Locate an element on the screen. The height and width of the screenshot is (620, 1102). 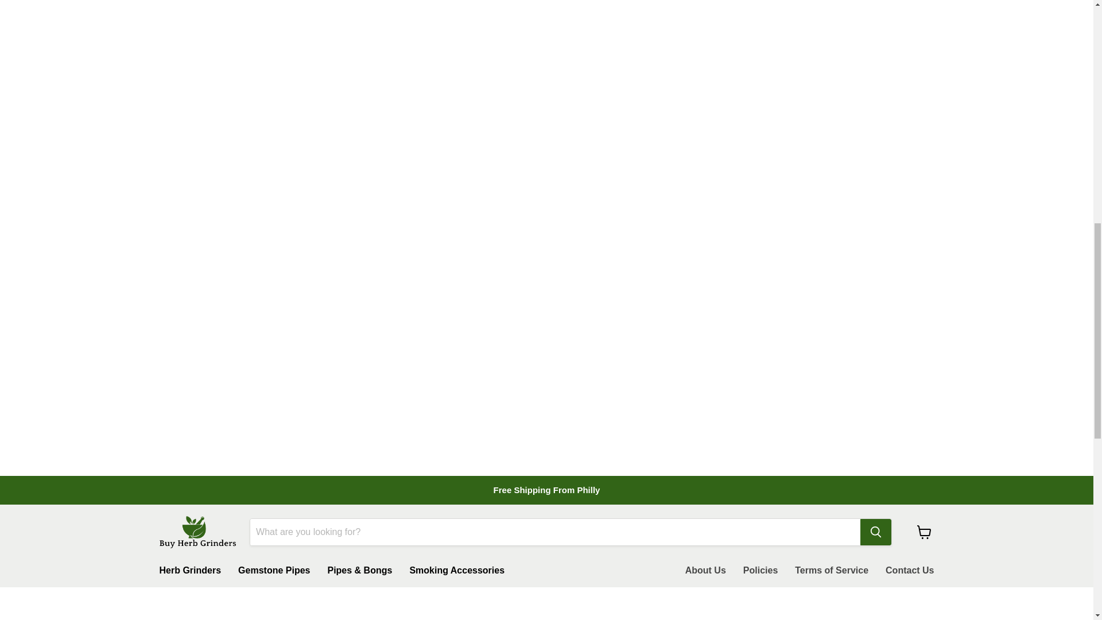
Contact Us is located at coordinates (909, 571).